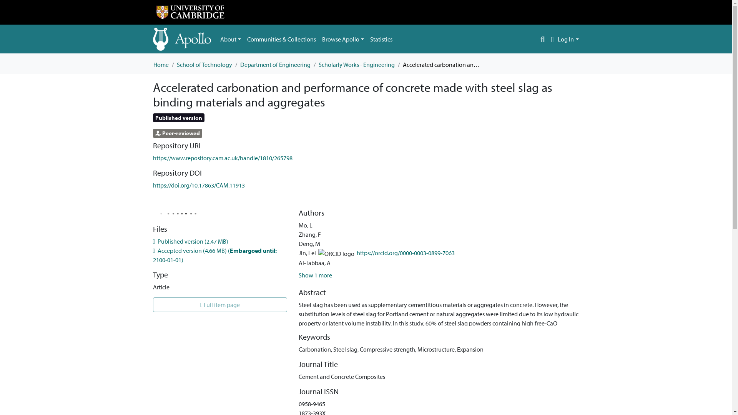 Image resolution: width=738 pixels, height=415 pixels. I want to click on Browse Apollo, so click(343, 39).